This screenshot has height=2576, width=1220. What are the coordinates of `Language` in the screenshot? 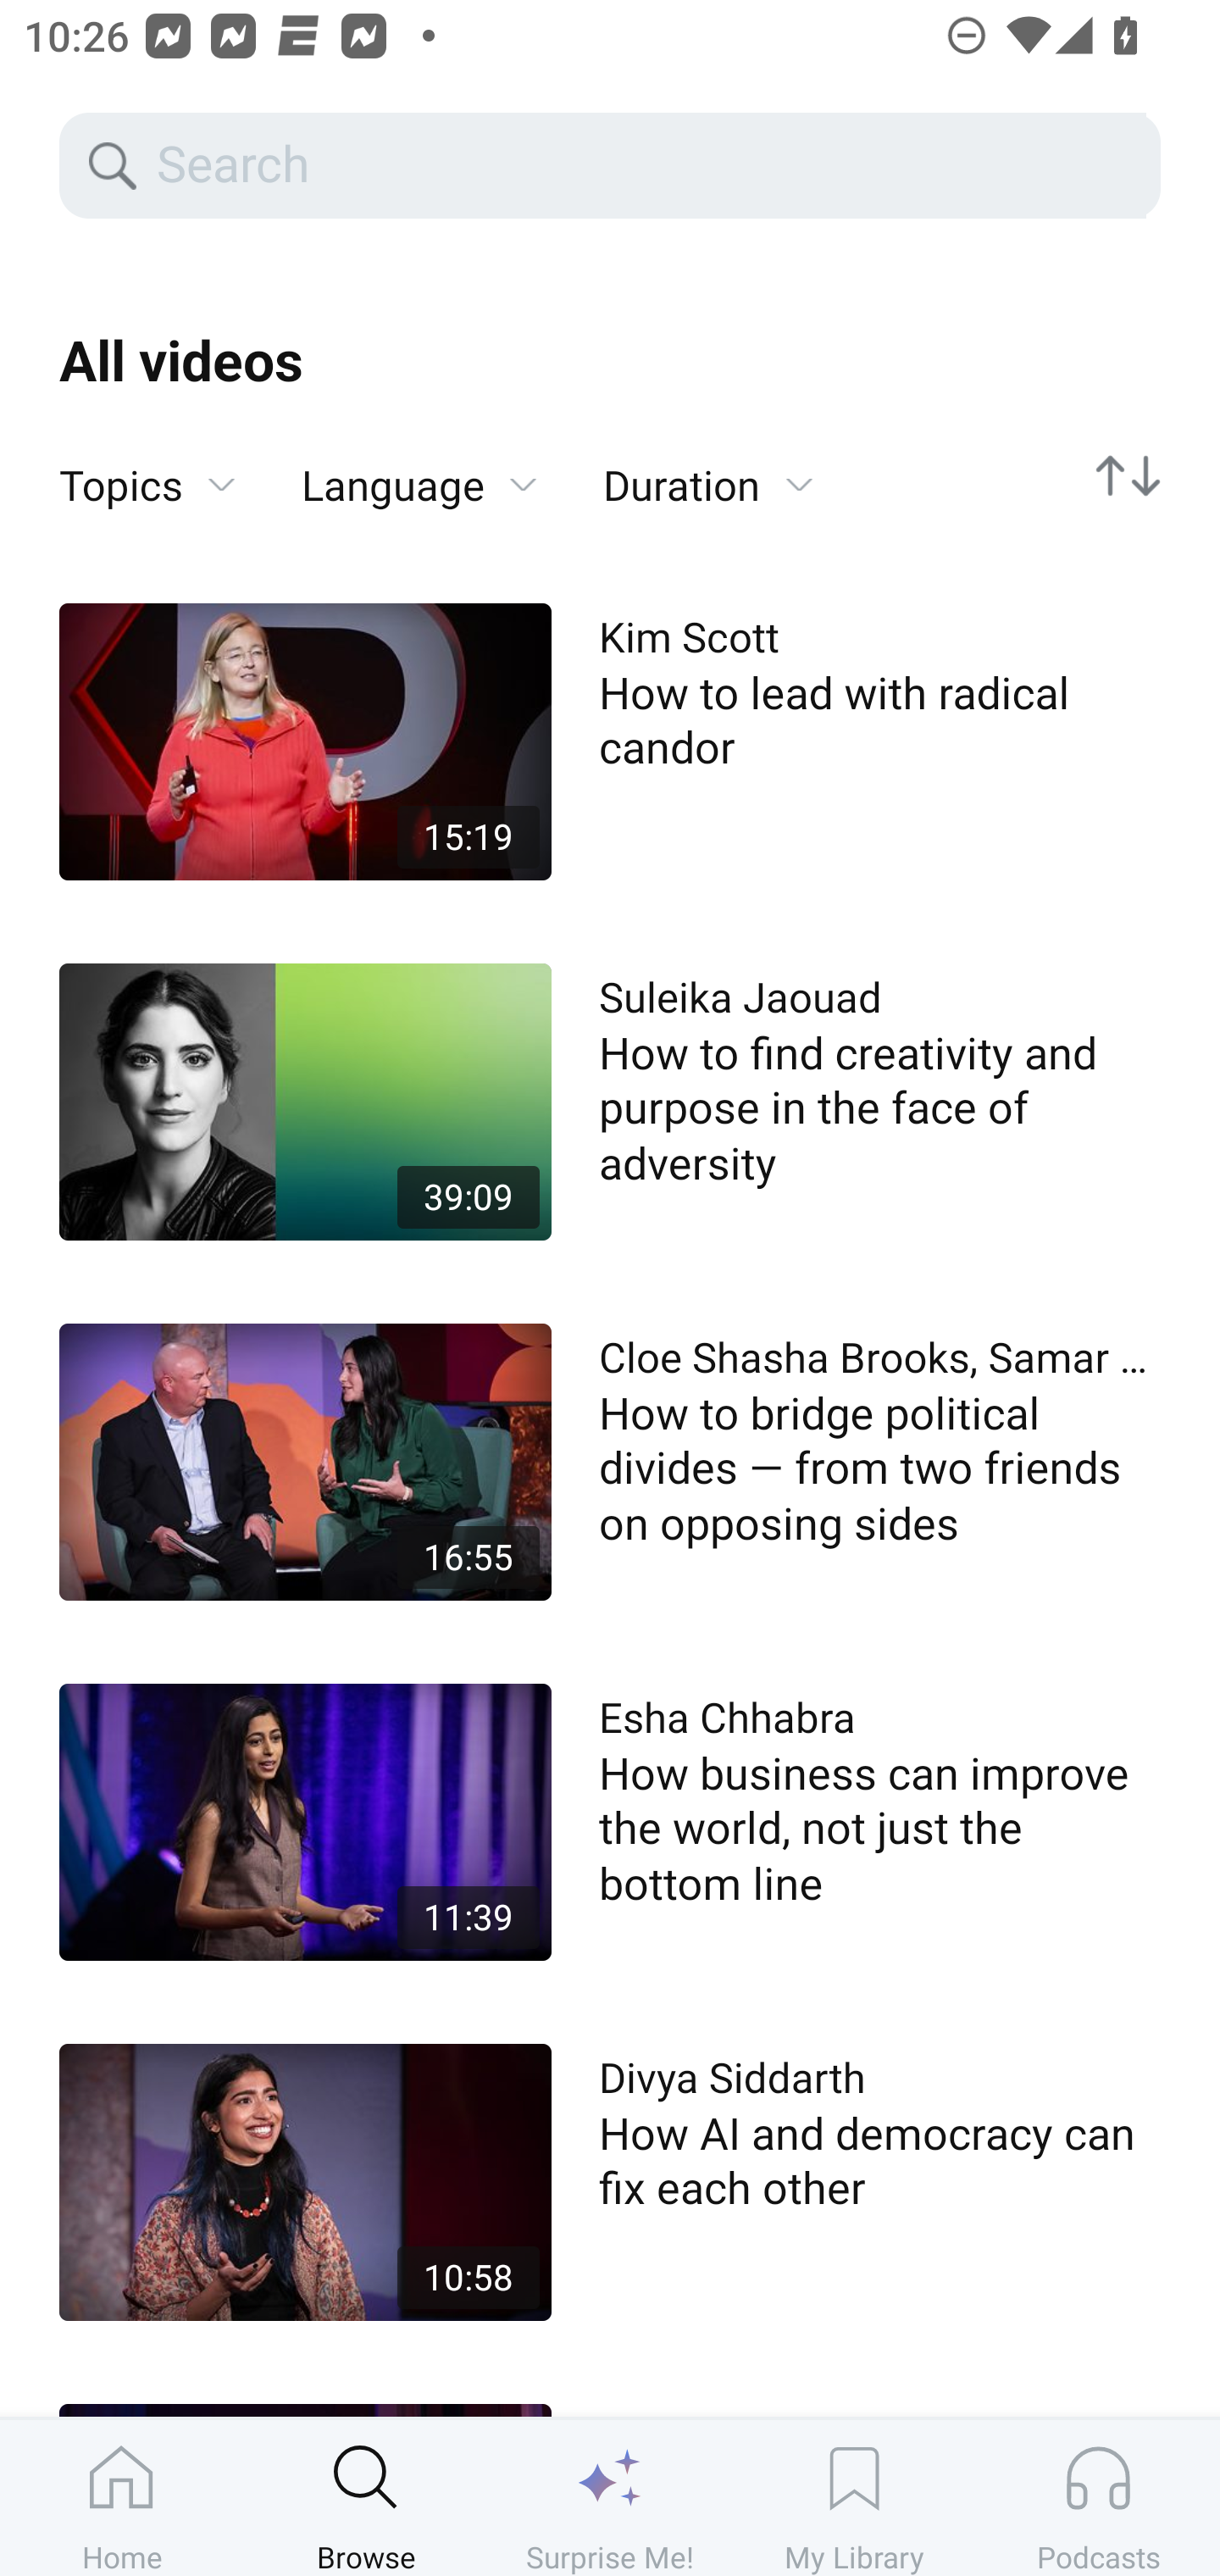 It's located at (419, 486).